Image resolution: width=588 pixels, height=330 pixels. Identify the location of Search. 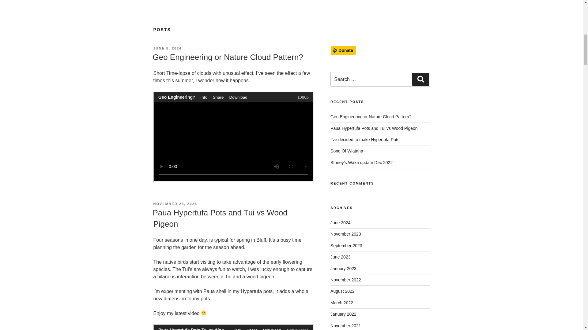
(420, 79).